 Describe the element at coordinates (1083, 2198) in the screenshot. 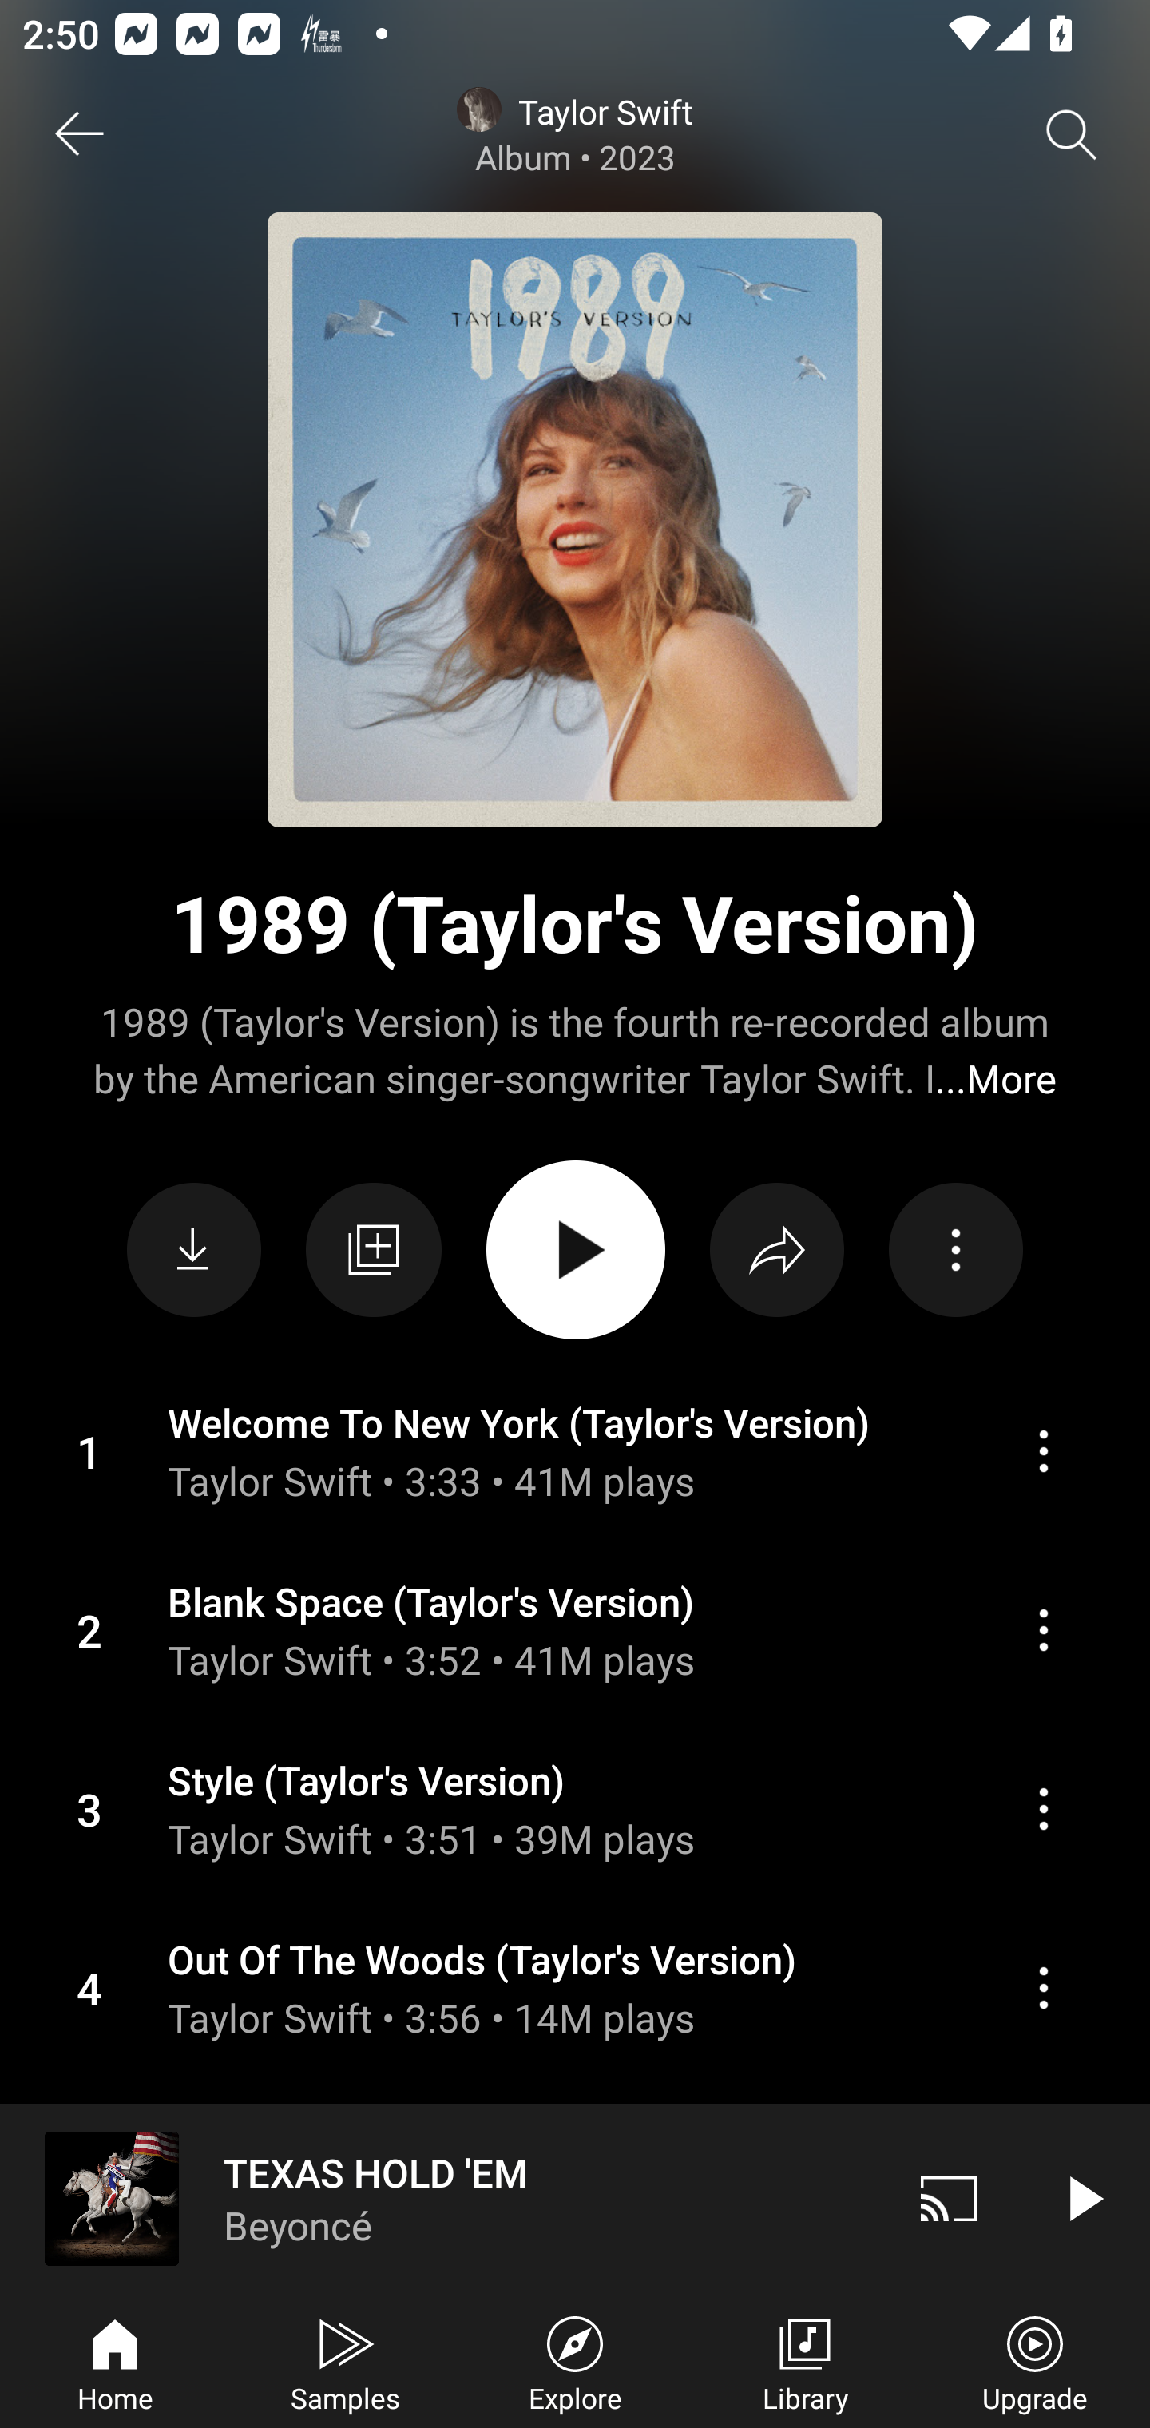

I see `Play video` at that location.